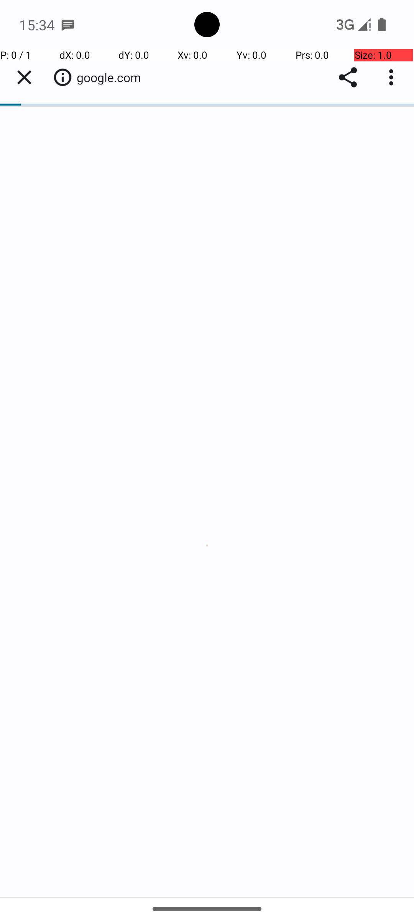  I want to click on Web View, so click(207, 473).